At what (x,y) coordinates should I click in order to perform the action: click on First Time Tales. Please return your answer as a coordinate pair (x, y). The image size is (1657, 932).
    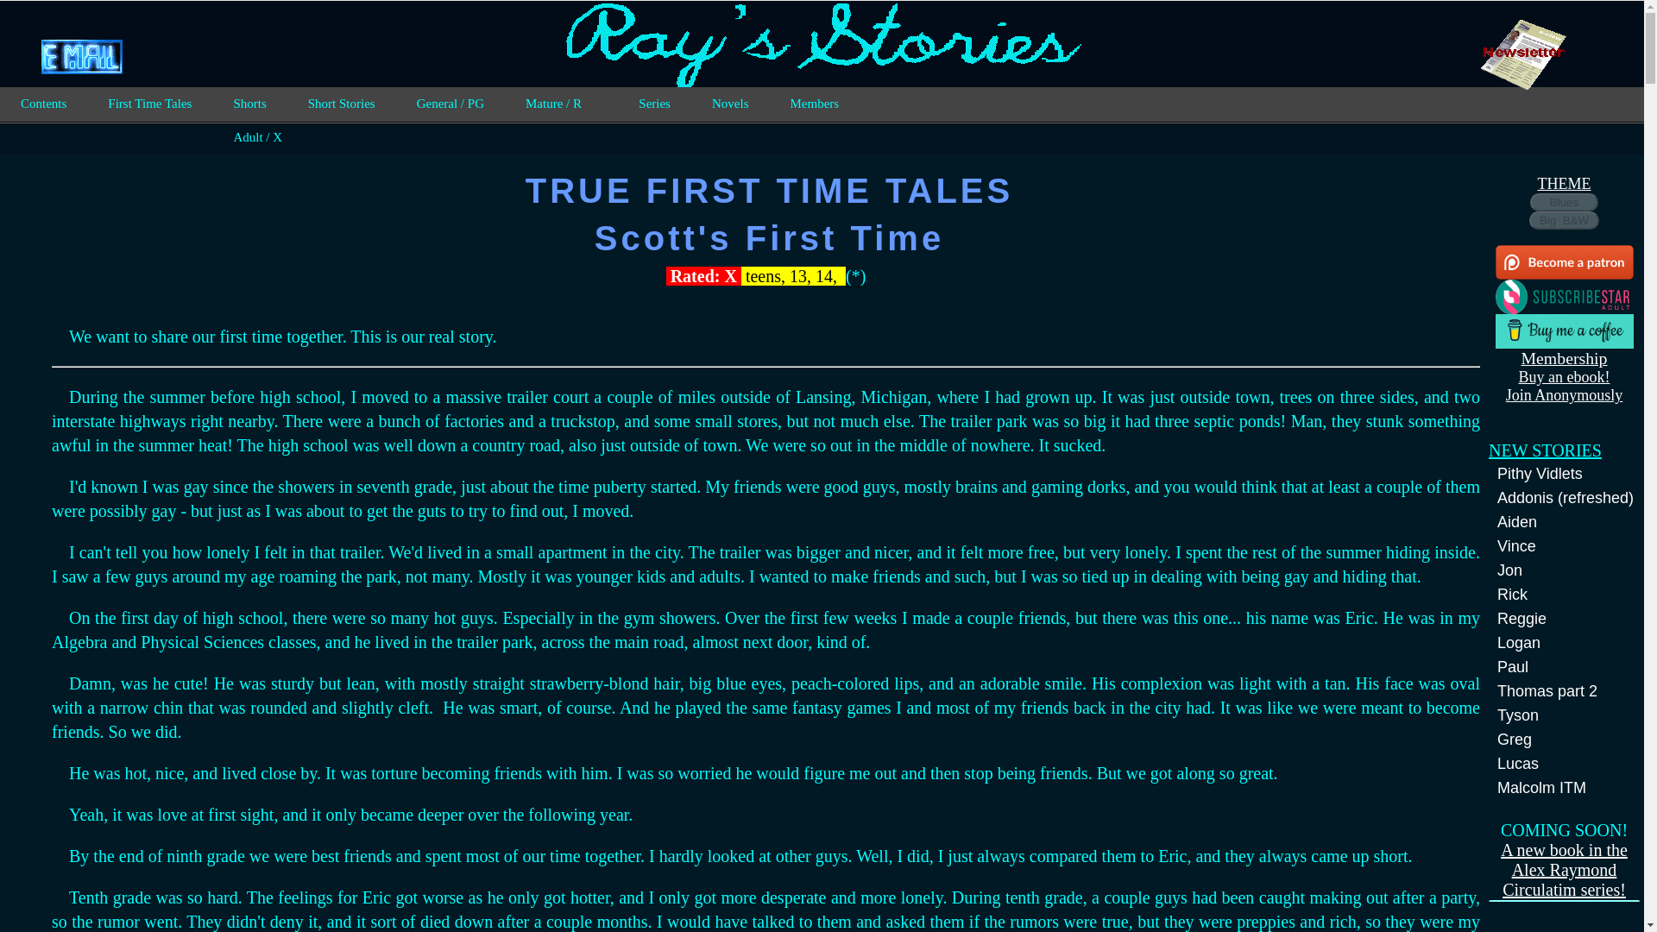
    Looking at the image, I should click on (149, 104).